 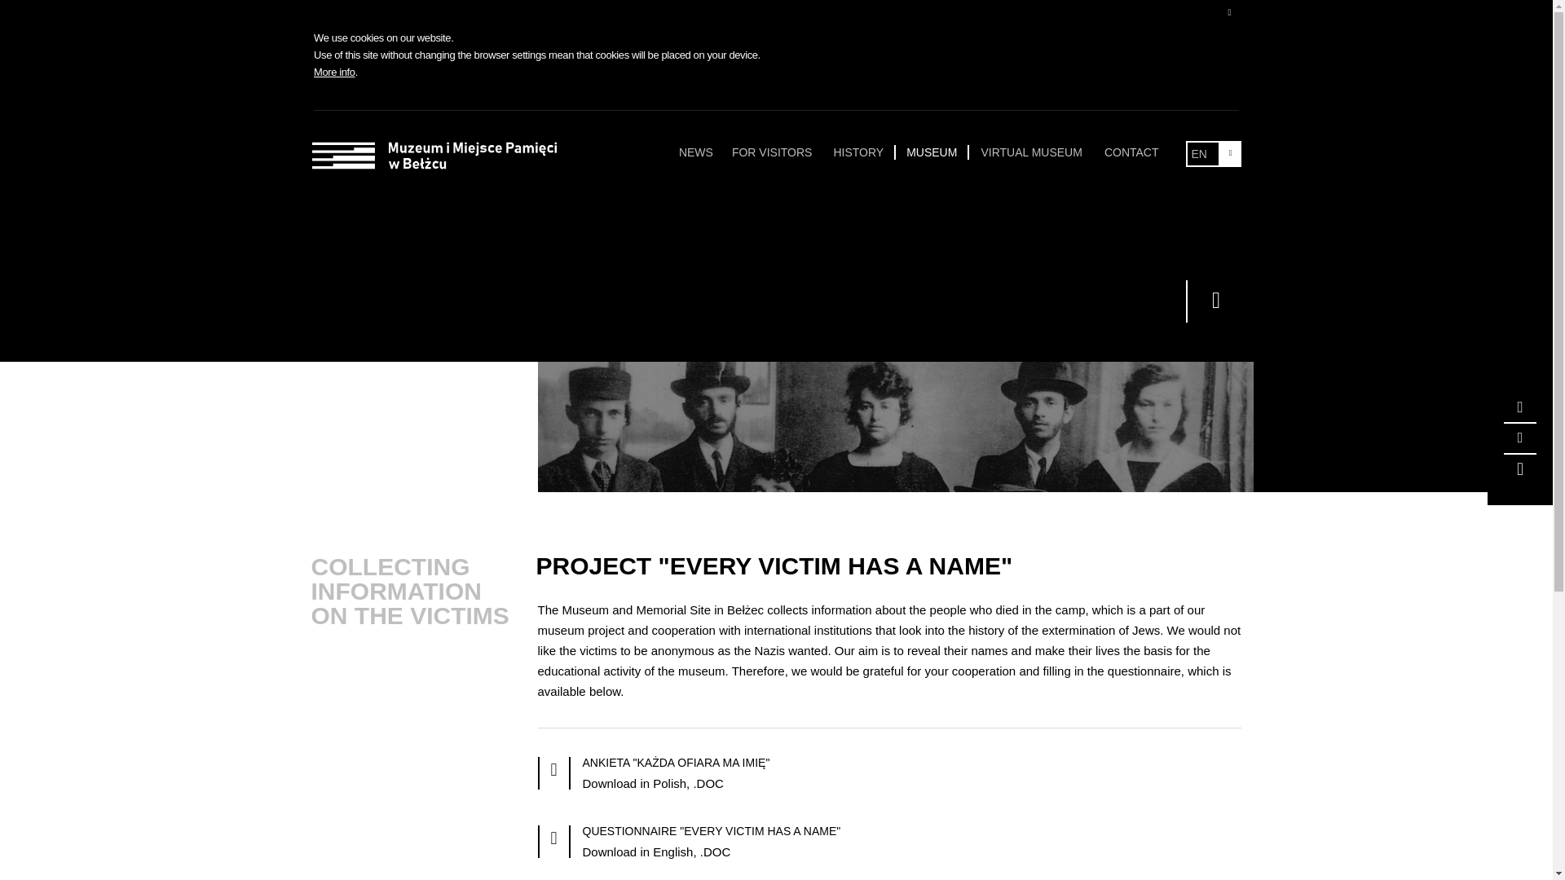 What do you see at coordinates (1520, 469) in the screenshot?
I see `Sitemap` at bounding box center [1520, 469].